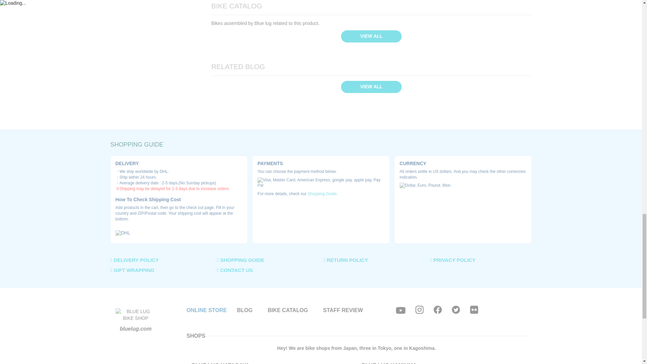 This screenshot has width=647, height=364. I want to click on youtube, so click(401, 310).